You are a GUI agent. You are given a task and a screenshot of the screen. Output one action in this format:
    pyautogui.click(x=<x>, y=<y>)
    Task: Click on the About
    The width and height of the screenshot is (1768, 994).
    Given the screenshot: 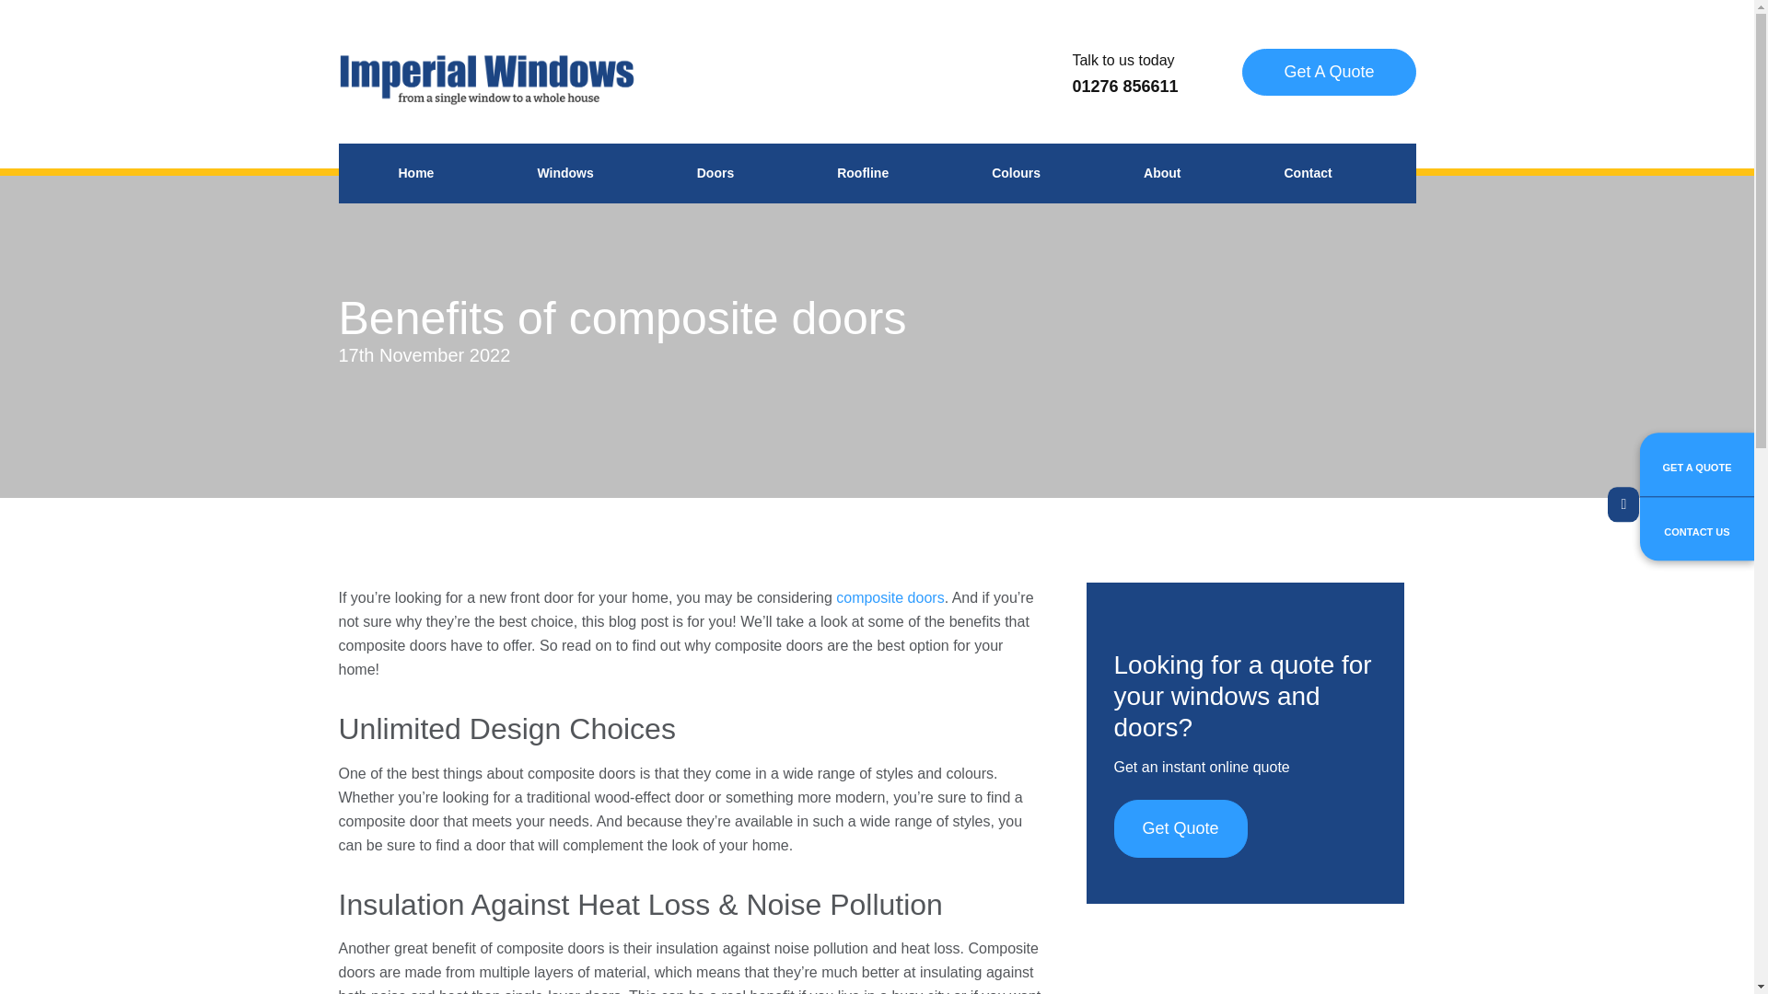 What is the action you would take?
    pyautogui.click(x=862, y=173)
    